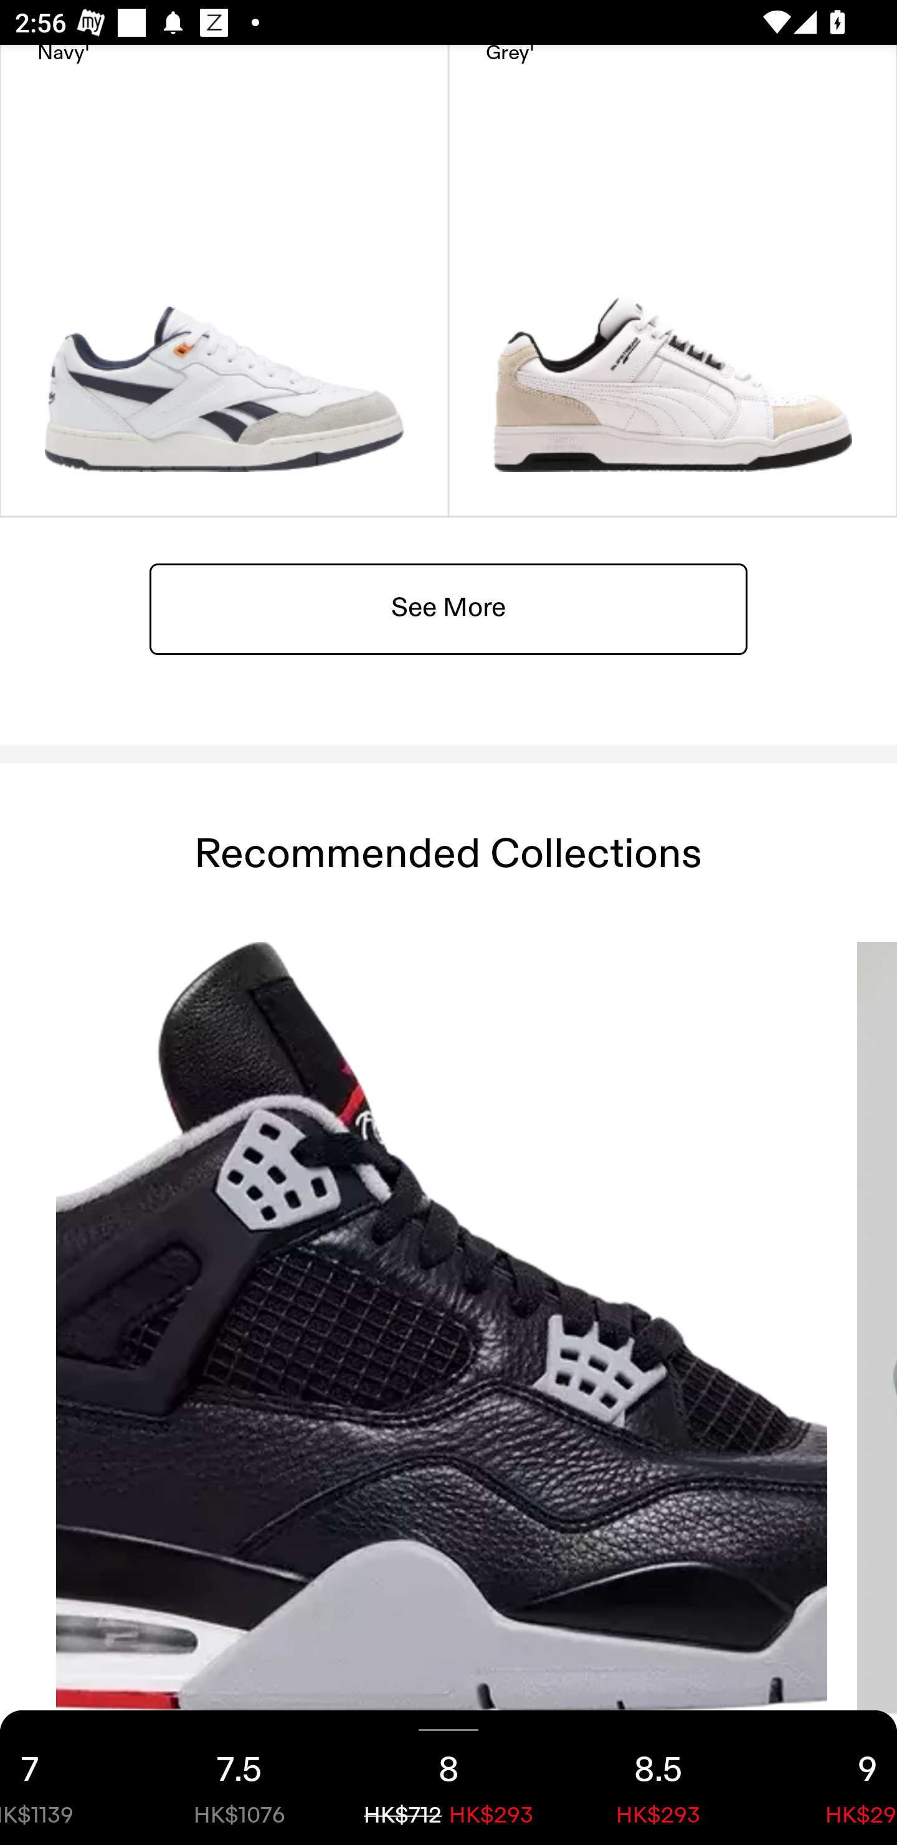  I want to click on See More, so click(448, 607).